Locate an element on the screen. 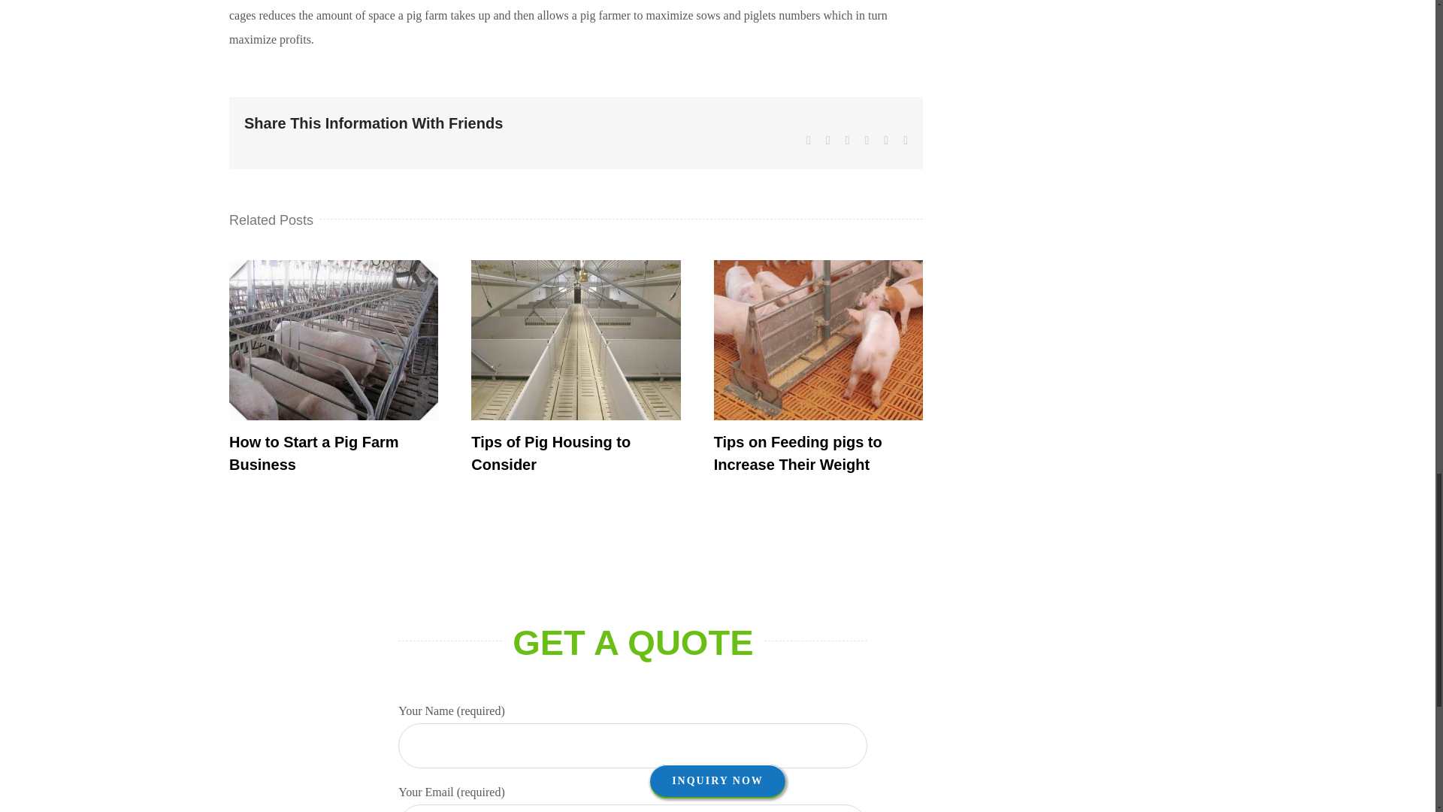 The image size is (1443, 812). Tips of Pig Housing to Consider is located at coordinates (551, 453).